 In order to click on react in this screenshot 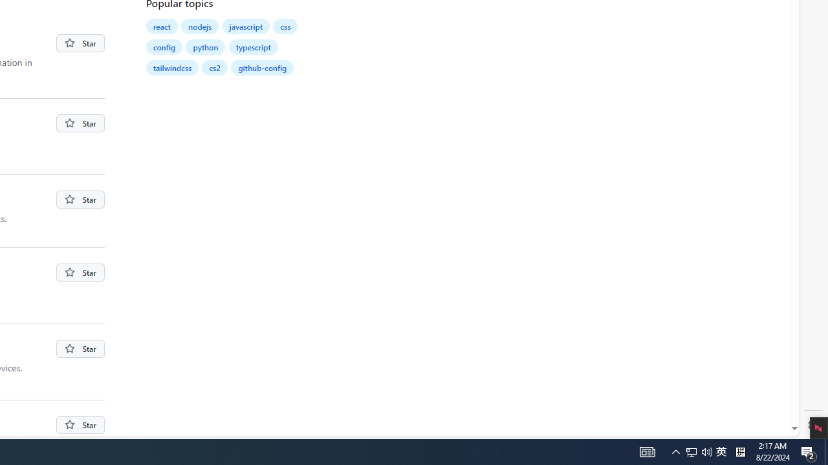, I will do `click(162, 26)`.